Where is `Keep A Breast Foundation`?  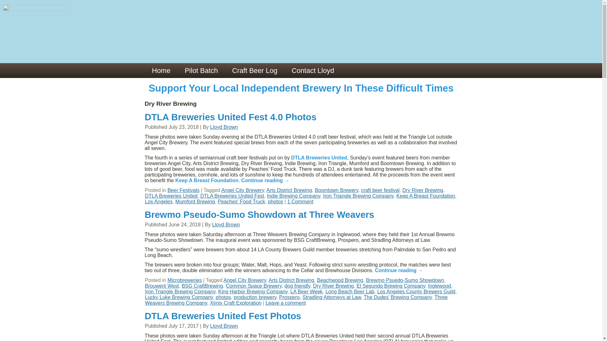 Keep A Breast Foundation is located at coordinates (207, 180).